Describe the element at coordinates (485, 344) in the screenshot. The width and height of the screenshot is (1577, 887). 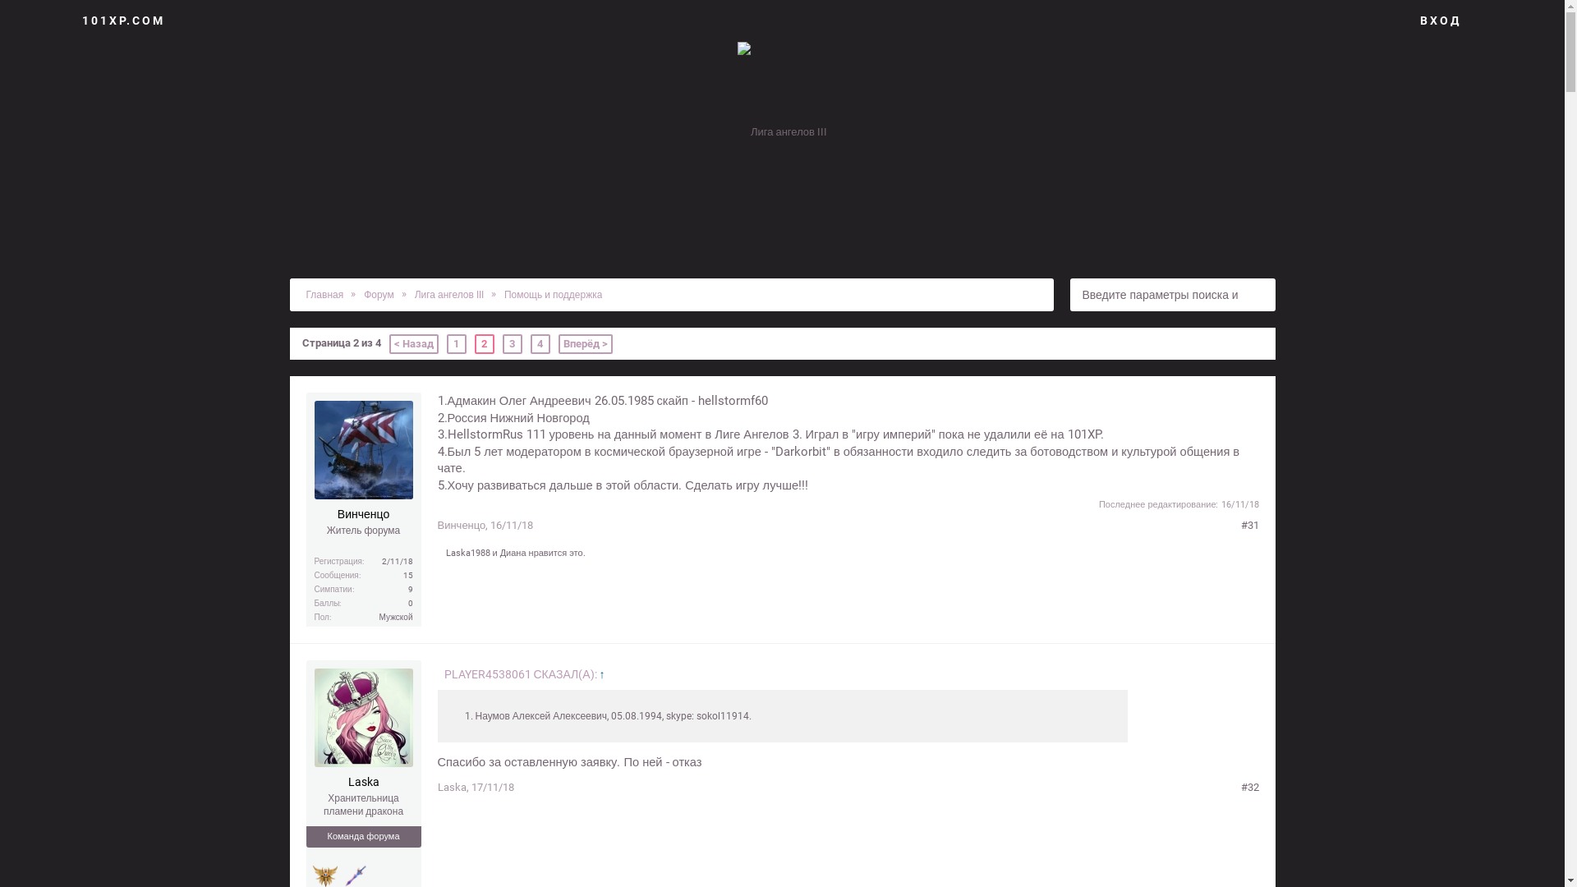
I see `2` at that location.